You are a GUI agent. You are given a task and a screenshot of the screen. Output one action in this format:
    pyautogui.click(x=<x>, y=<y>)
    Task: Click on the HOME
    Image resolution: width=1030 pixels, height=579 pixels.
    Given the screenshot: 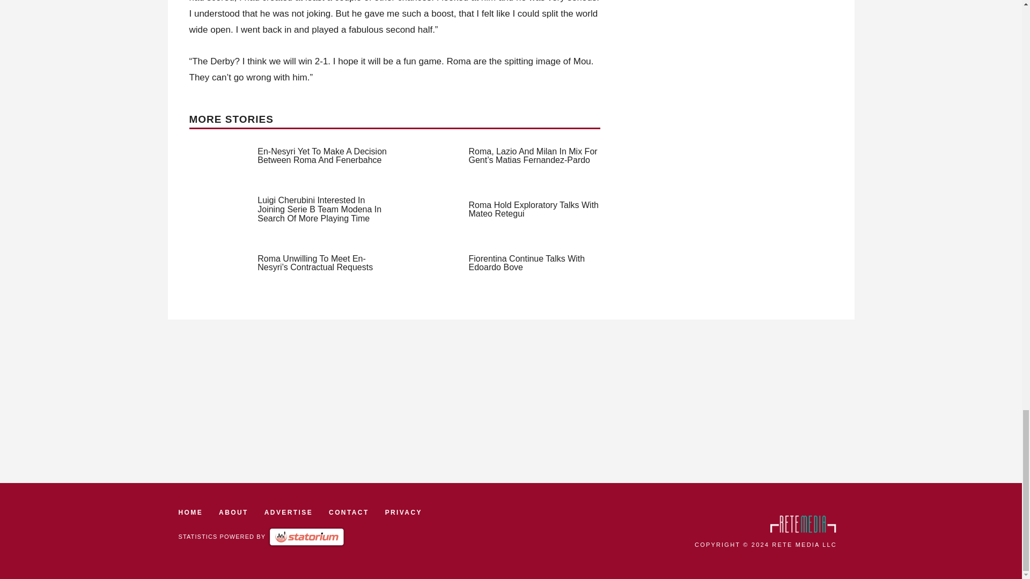 What is the action you would take?
    pyautogui.click(x=190, y=513)
    